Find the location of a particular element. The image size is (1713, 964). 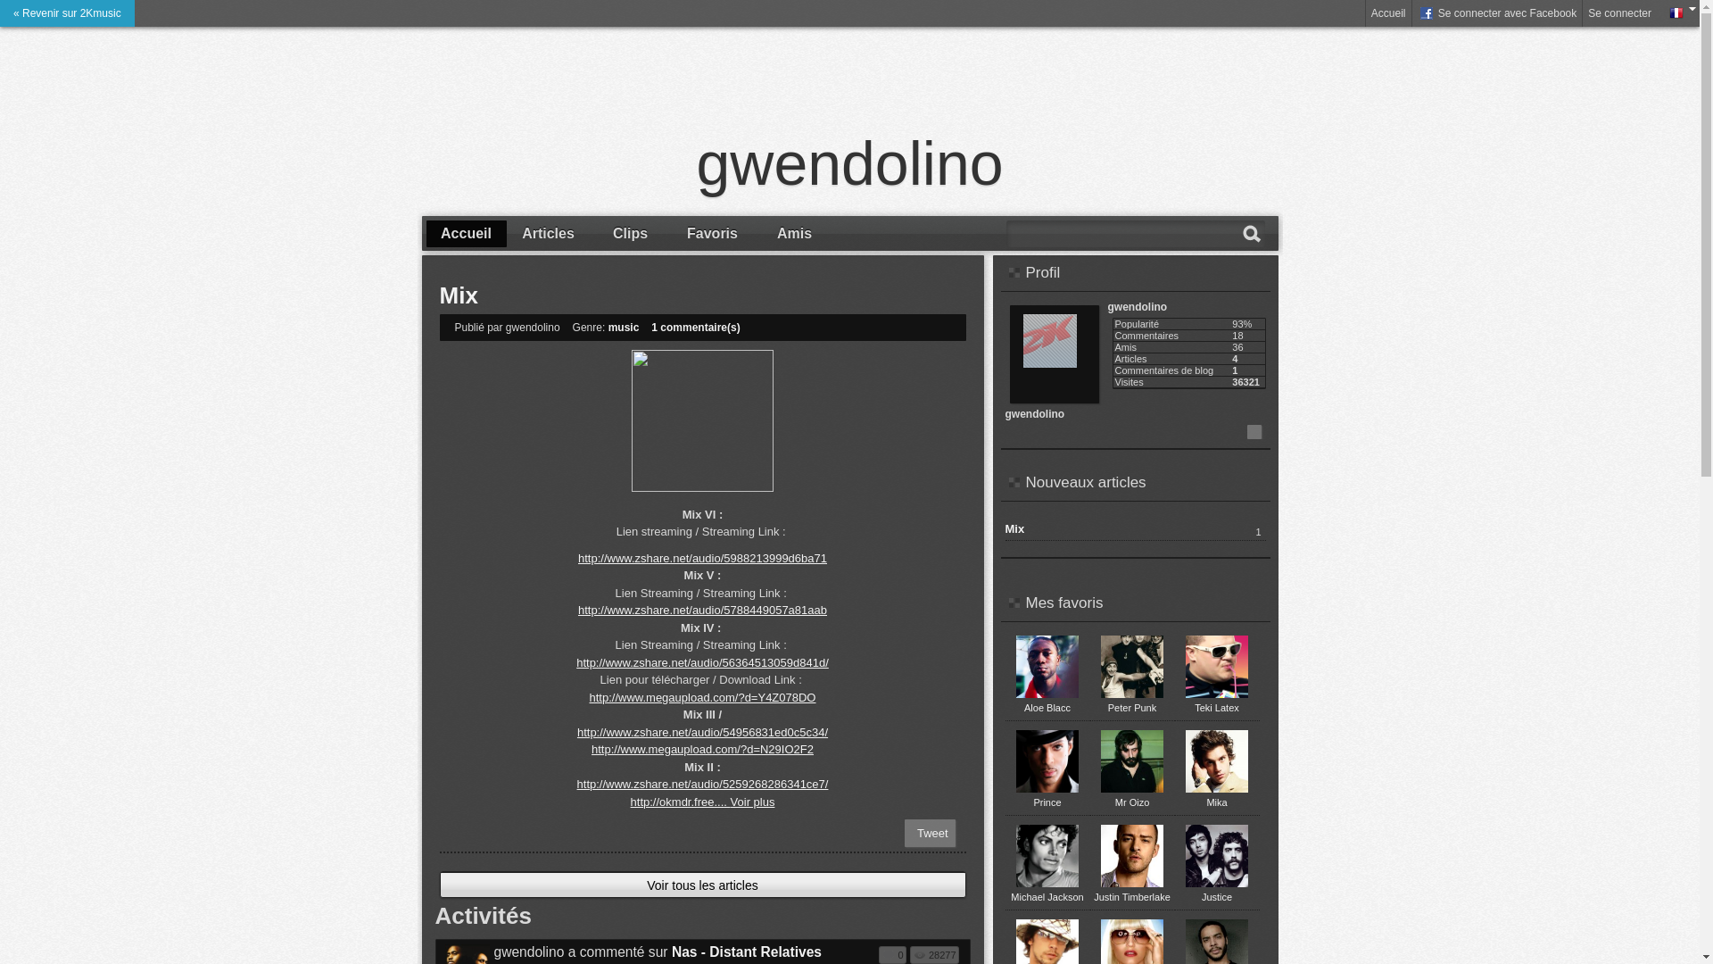

http://www.megaupload.com/?d=N29IO2F2 is located at coordinates (703, 750).